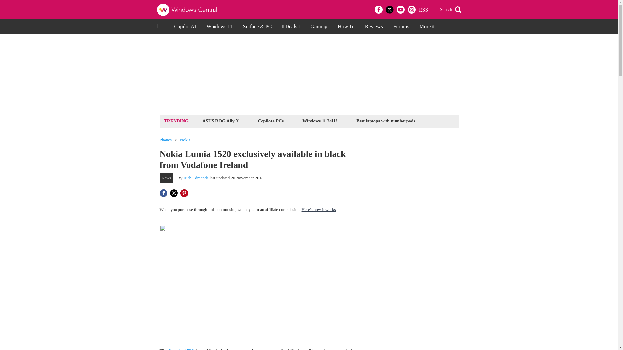 The image size is (623, 350). Describe the element at coordinates (346, 27) in the screenshot. I see `How To` at that location.